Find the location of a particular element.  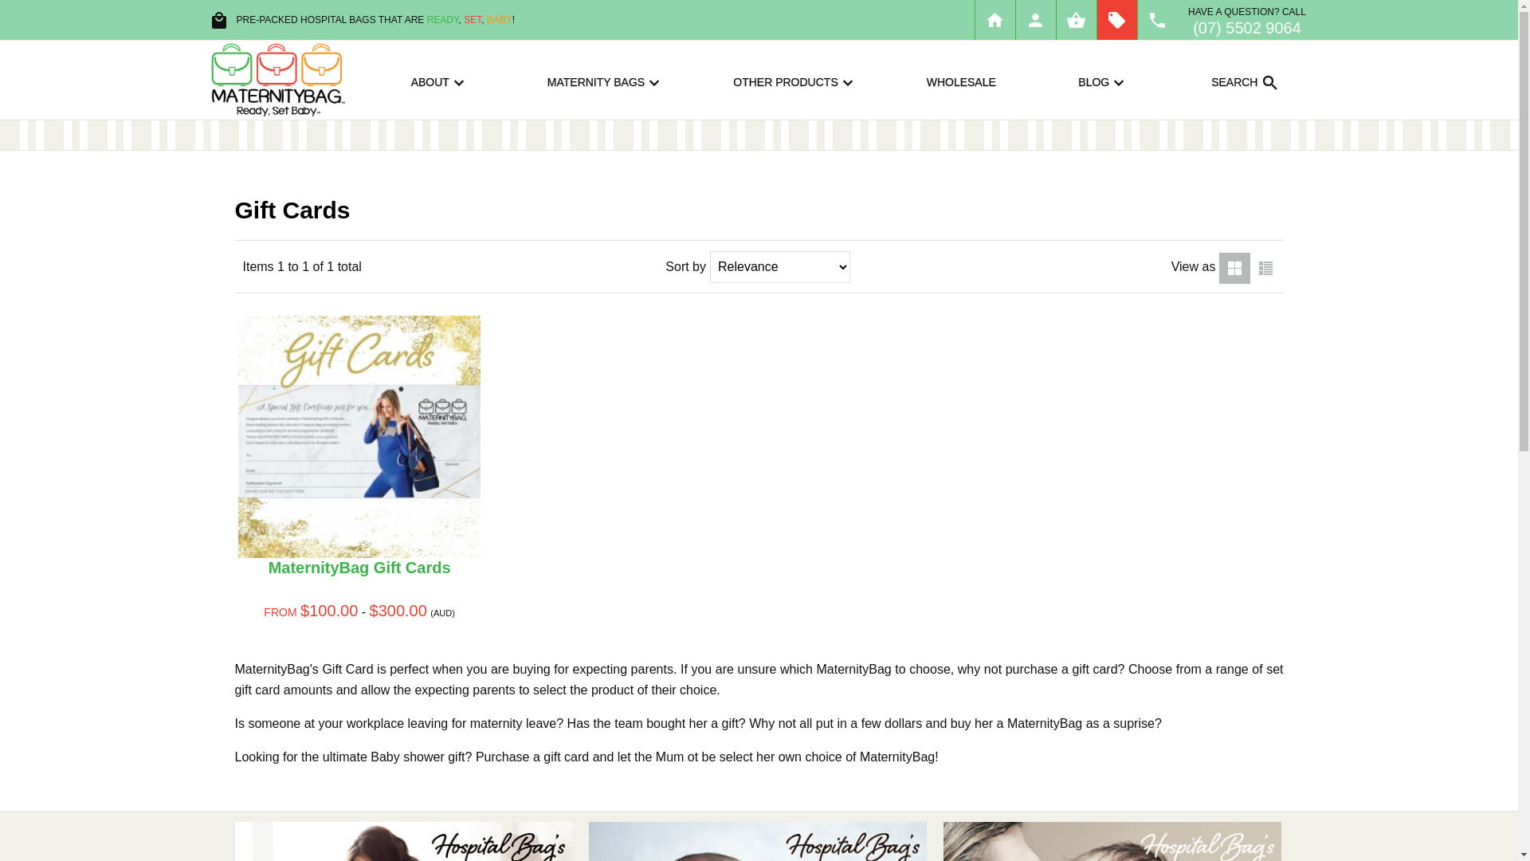

MaternityBag Gift Cards is located at coordinates (360, 568).